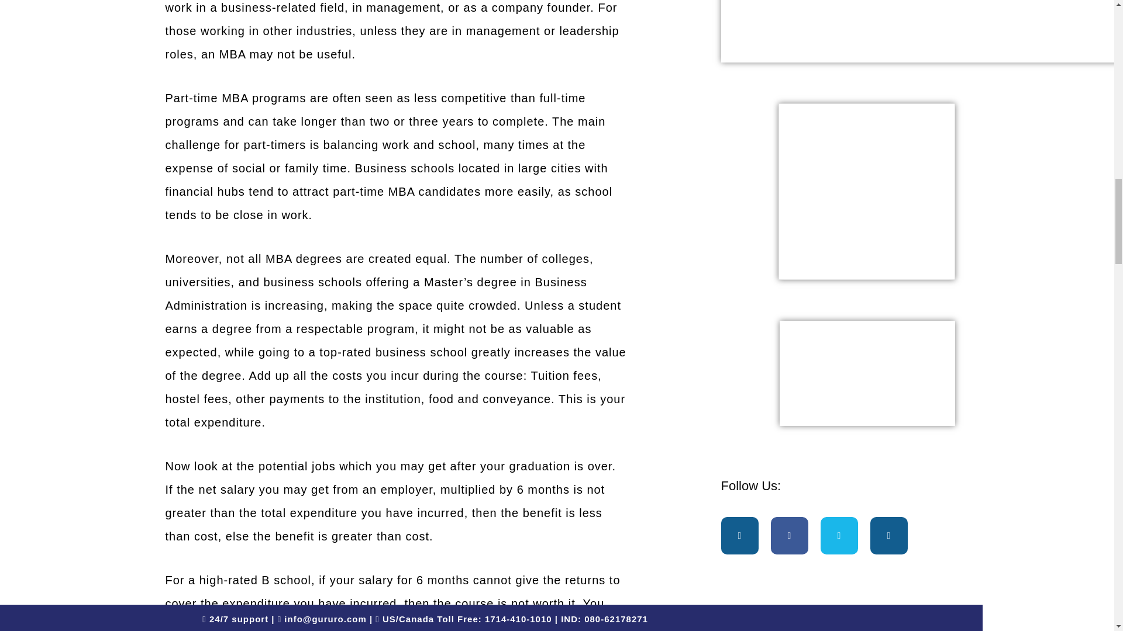 The image size is (1123, 631). I want to click on Twitter, so click(839, 535).